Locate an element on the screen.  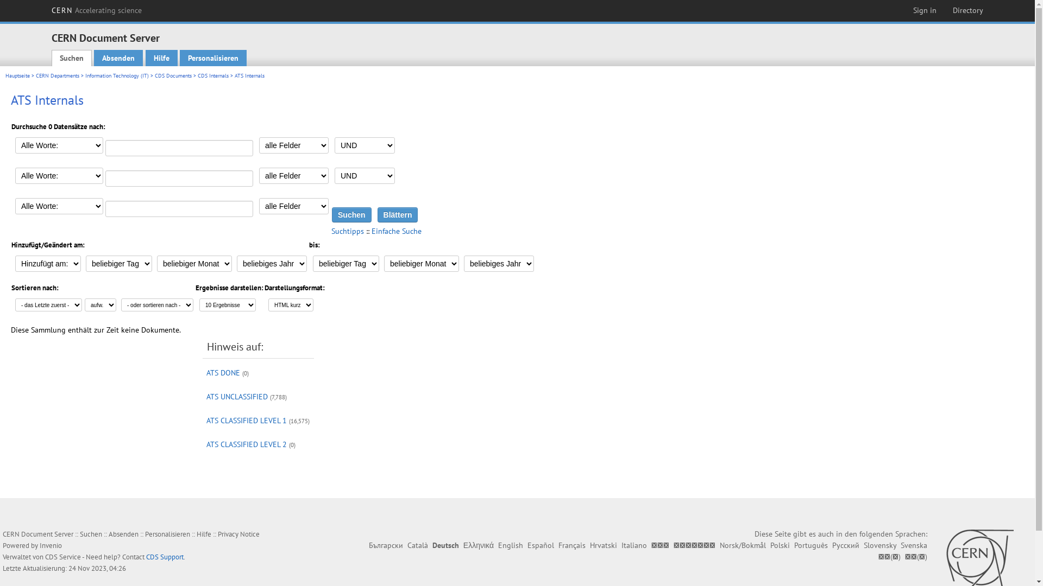
CERN Departments is located at coordinates (58, 76).